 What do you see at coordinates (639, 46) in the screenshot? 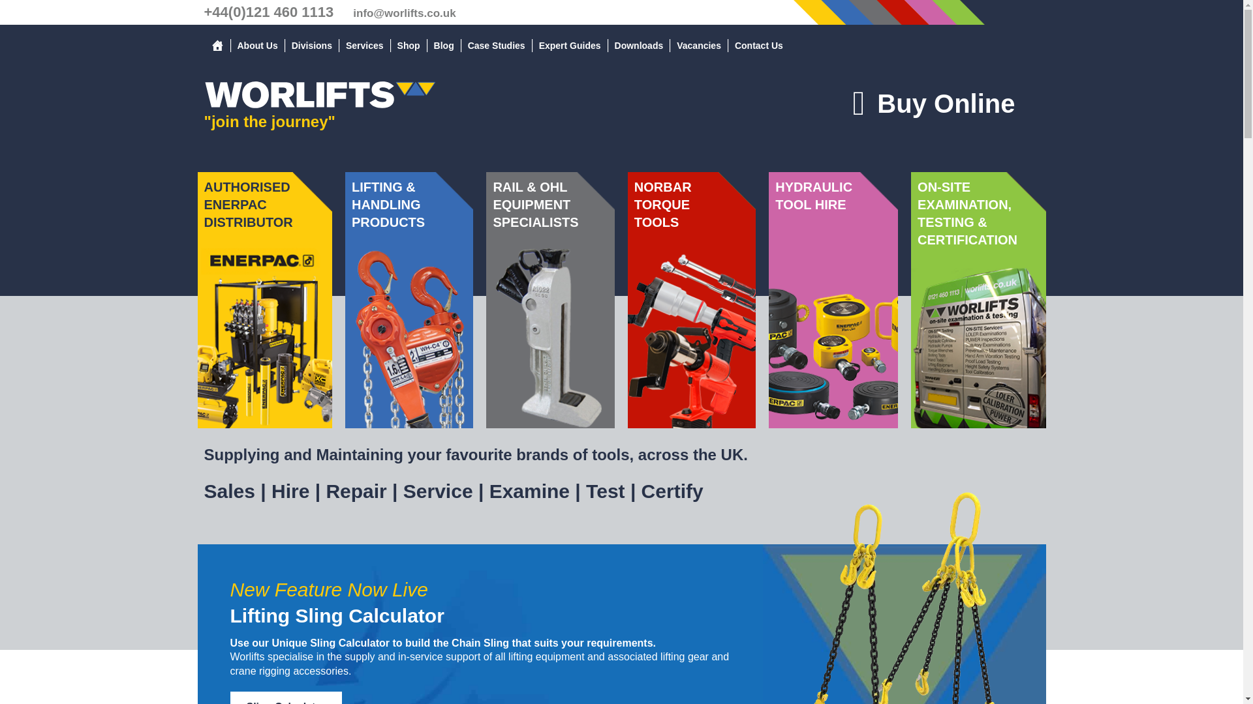
I see `Downloads` at bounding box center [639, 46].